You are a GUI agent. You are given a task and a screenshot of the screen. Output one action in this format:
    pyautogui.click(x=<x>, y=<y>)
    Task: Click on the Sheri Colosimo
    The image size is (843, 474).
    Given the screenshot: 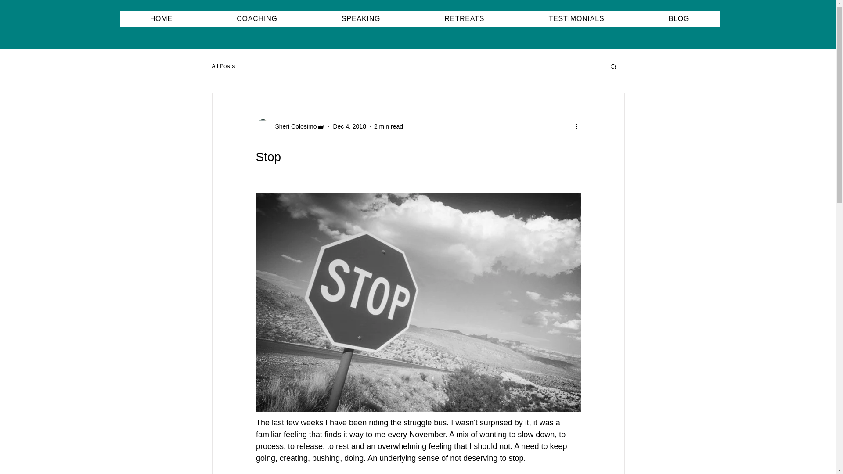 What is the action you would take?
    pyautogui.click(x=290, y=126)
    